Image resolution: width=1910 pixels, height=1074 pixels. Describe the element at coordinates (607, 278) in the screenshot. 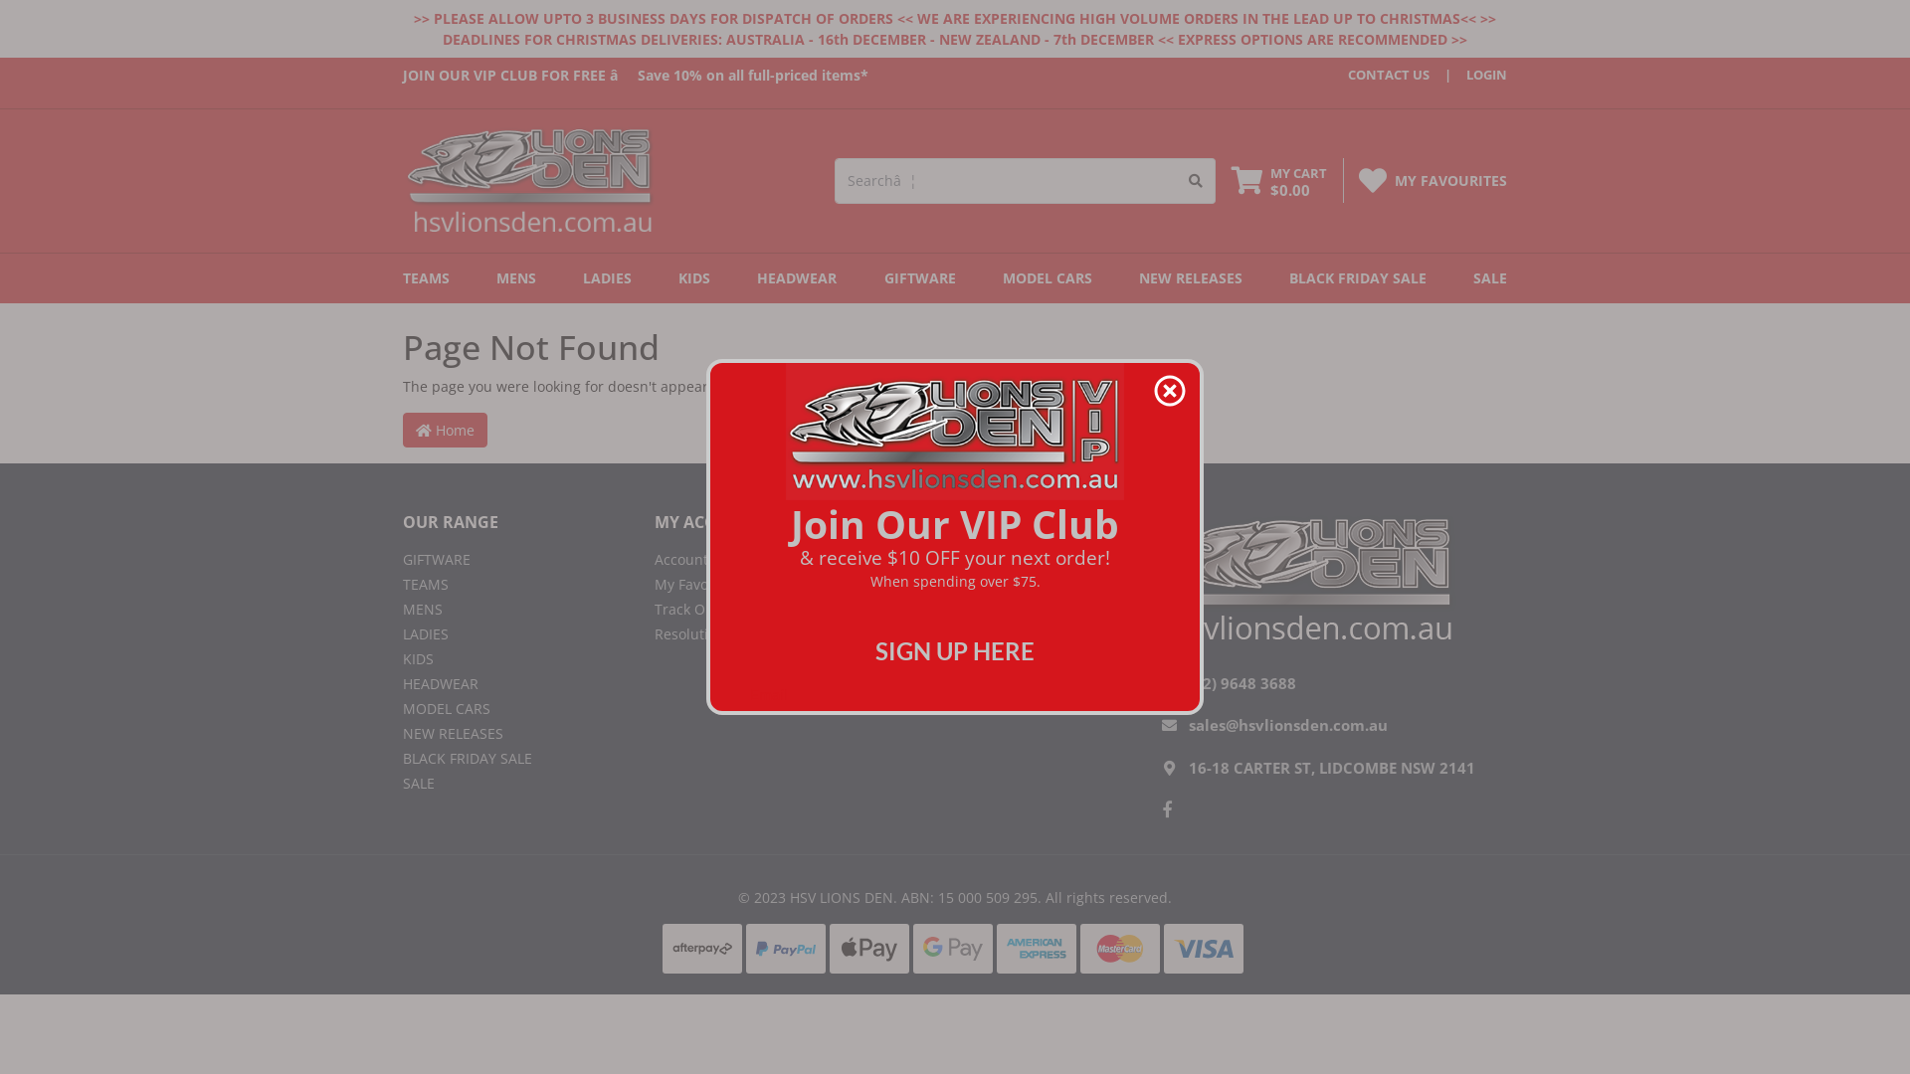

I see `LADIES` at that location.